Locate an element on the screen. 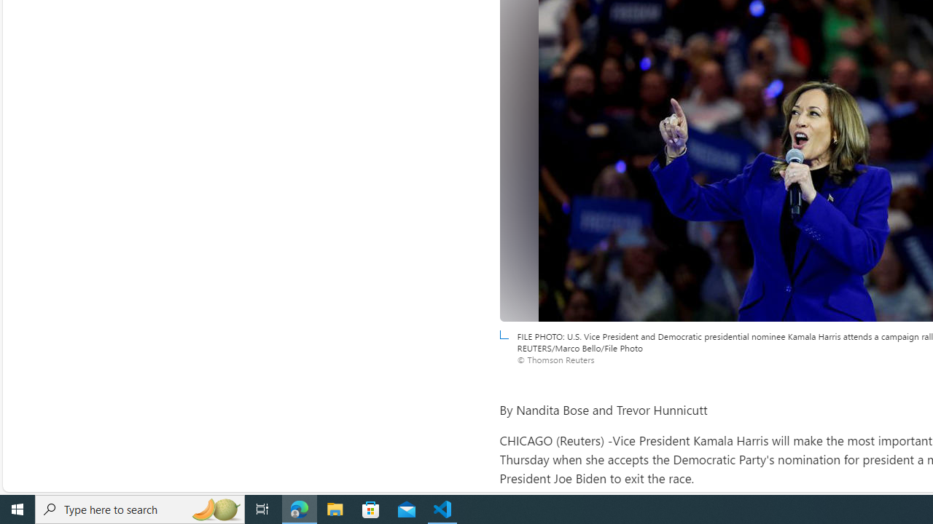 The height and width of the screenshot is (524, 933). Type here to search is located at coordinates (140, 509).